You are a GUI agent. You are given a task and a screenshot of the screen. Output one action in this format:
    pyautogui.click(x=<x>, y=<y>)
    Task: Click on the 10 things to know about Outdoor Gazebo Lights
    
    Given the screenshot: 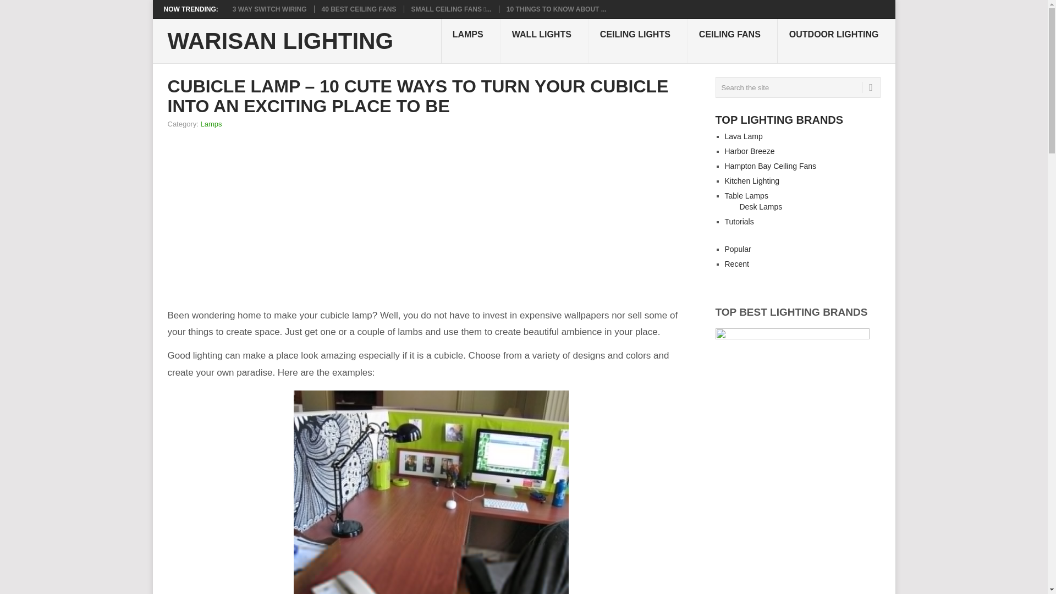 What is the action you would take?
    pyautogui.click(x=557, y=9)
    